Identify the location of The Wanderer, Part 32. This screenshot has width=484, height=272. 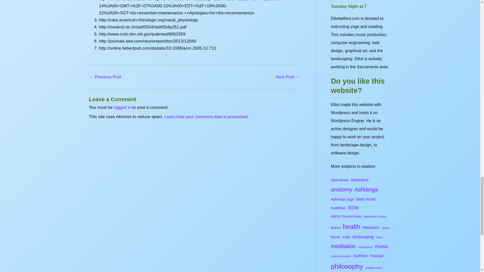
(288, 77).